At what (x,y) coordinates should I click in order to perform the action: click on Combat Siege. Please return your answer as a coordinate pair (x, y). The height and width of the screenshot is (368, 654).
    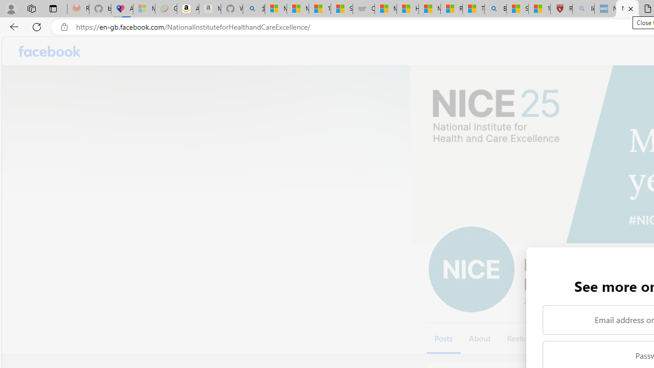
    Looking at the image, I should click on (364, 9).